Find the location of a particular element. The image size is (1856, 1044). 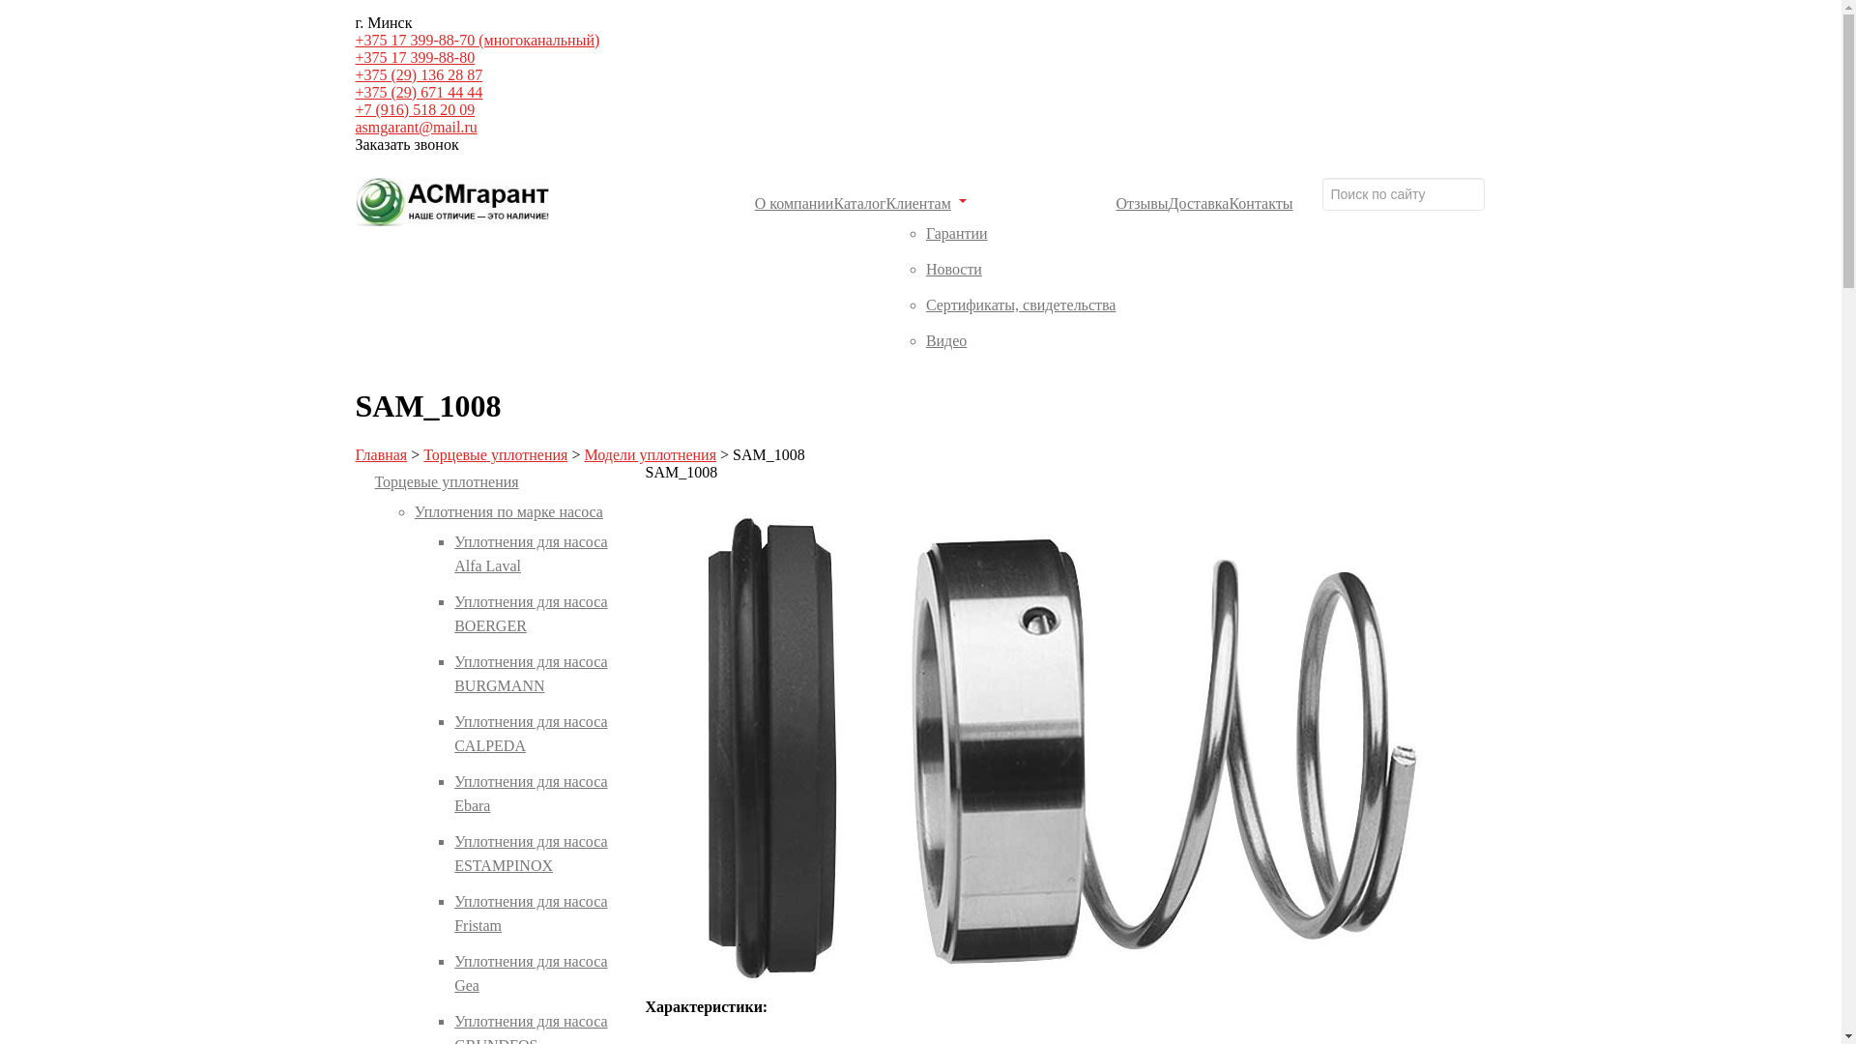

+375 (29) 136 28 87 is located at coordinates (420, 75).